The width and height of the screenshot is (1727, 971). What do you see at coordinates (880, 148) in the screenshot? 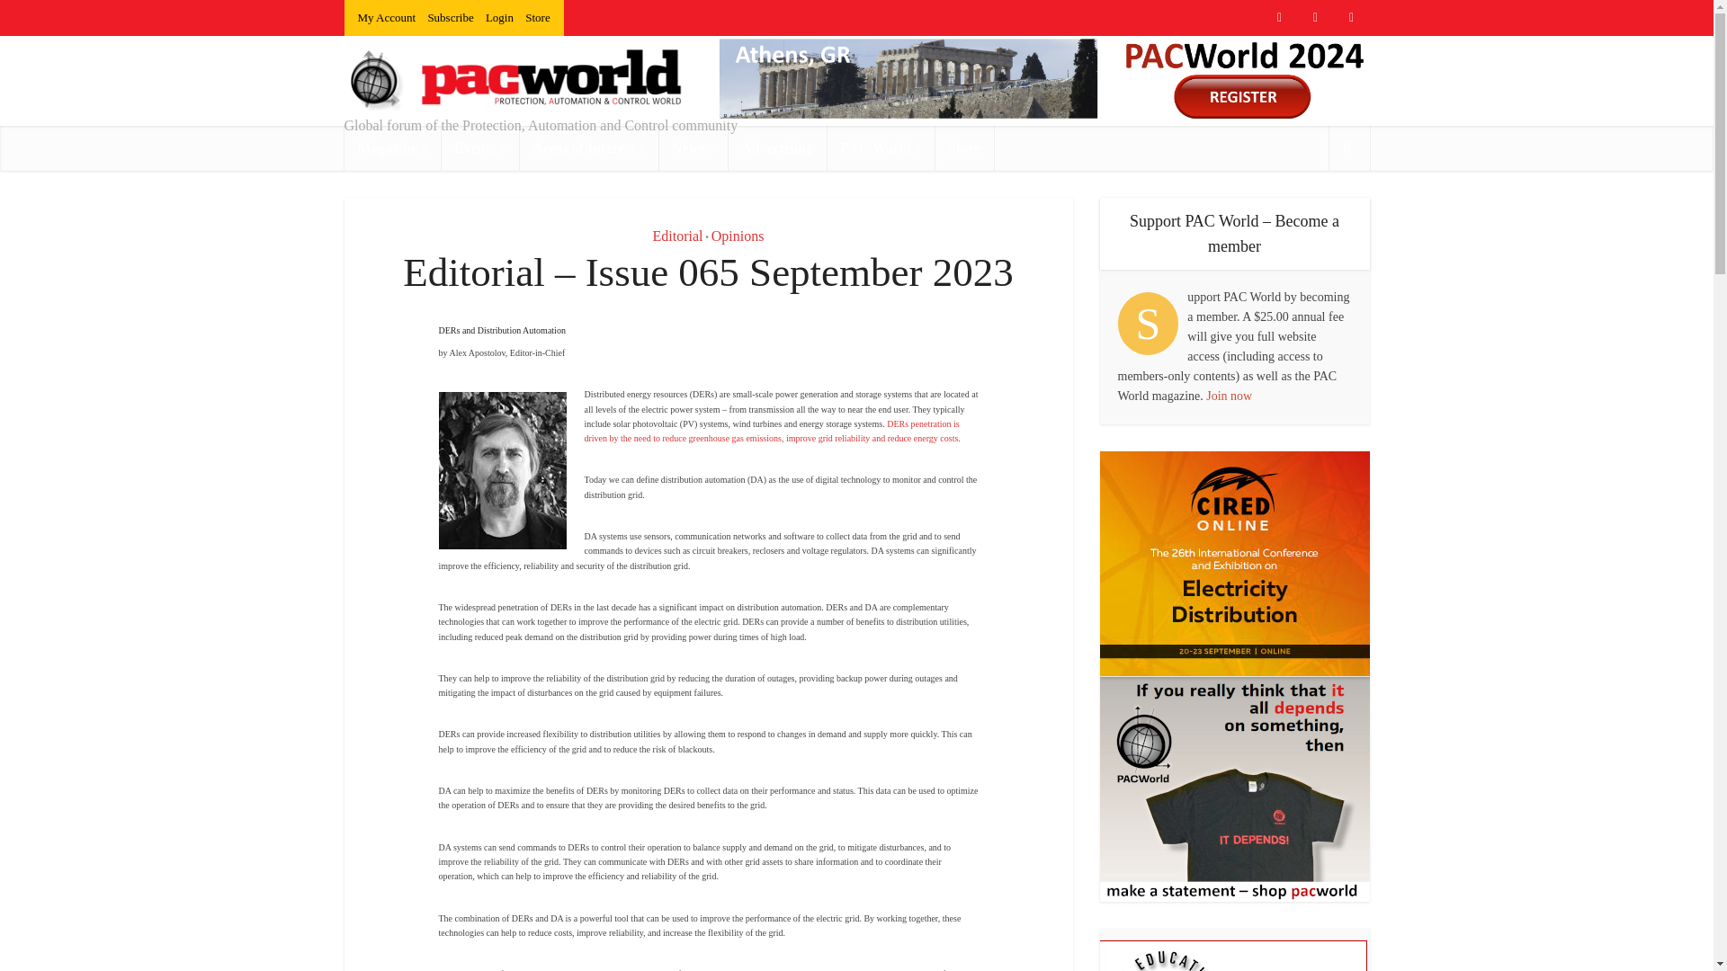
I see `PAC World` at bounding box center [880, 148].